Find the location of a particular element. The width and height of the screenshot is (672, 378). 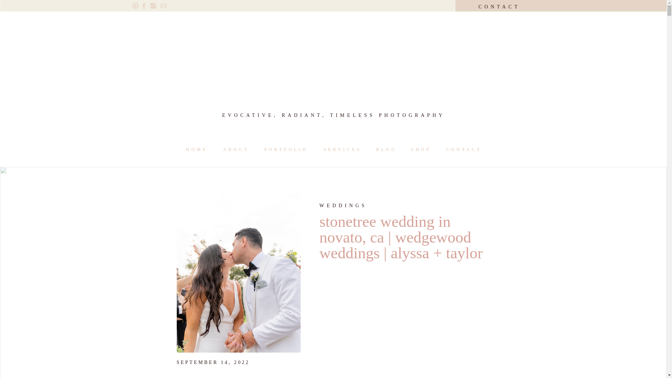

PORTFOLIO is located at coordinates (286, 149).